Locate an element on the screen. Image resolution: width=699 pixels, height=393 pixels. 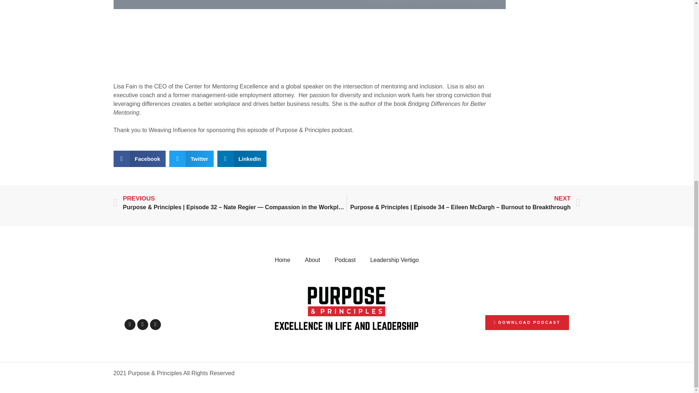
Leadership Vertigo is located at coordinates (394, 260).